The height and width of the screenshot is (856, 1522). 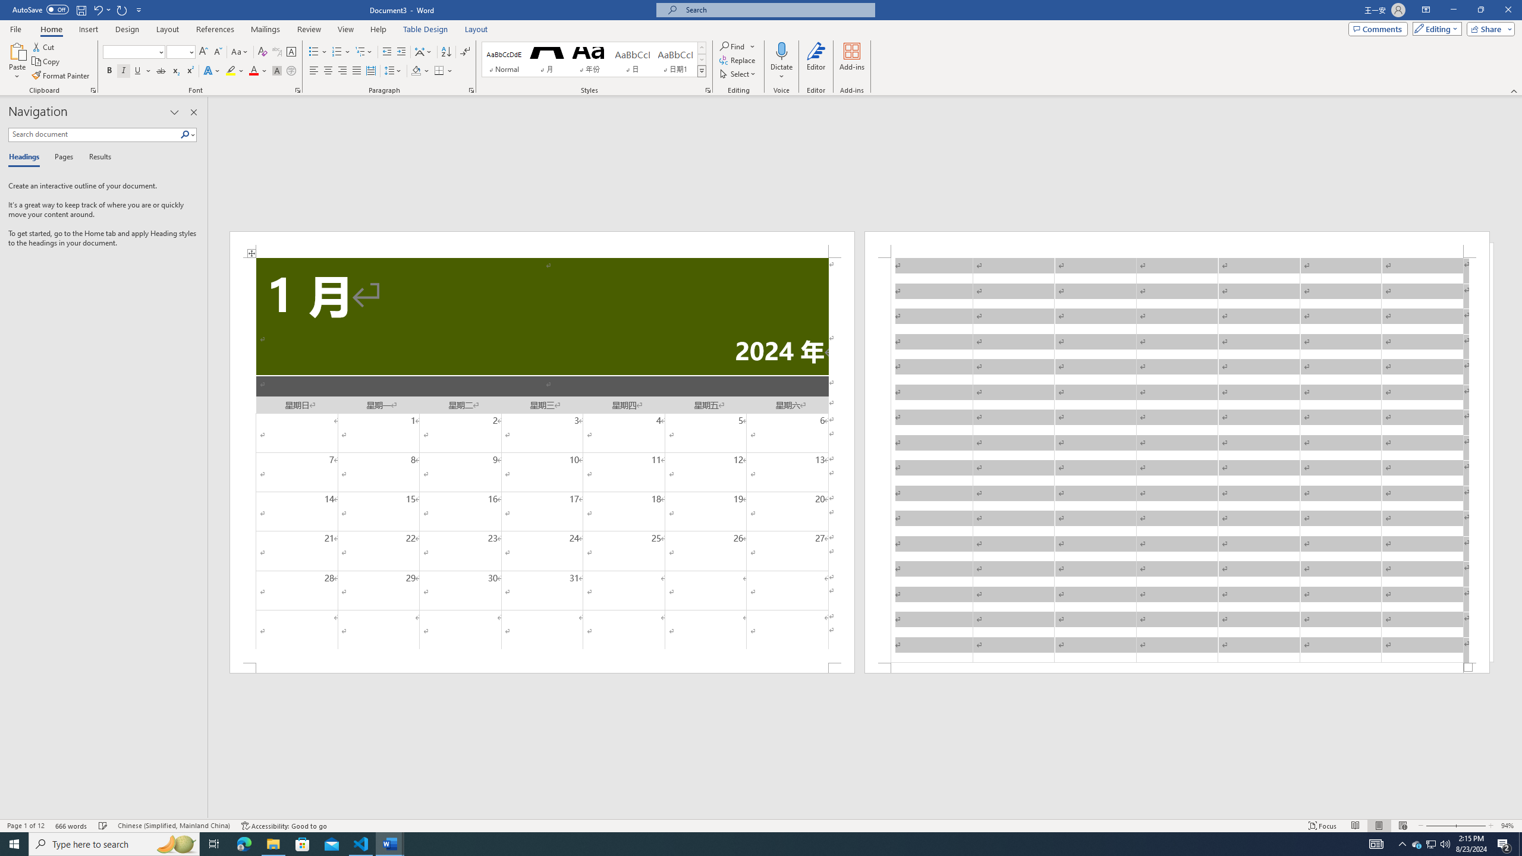 I want to click on Show/Hide Editing Marks, so click(x=465, y=52).